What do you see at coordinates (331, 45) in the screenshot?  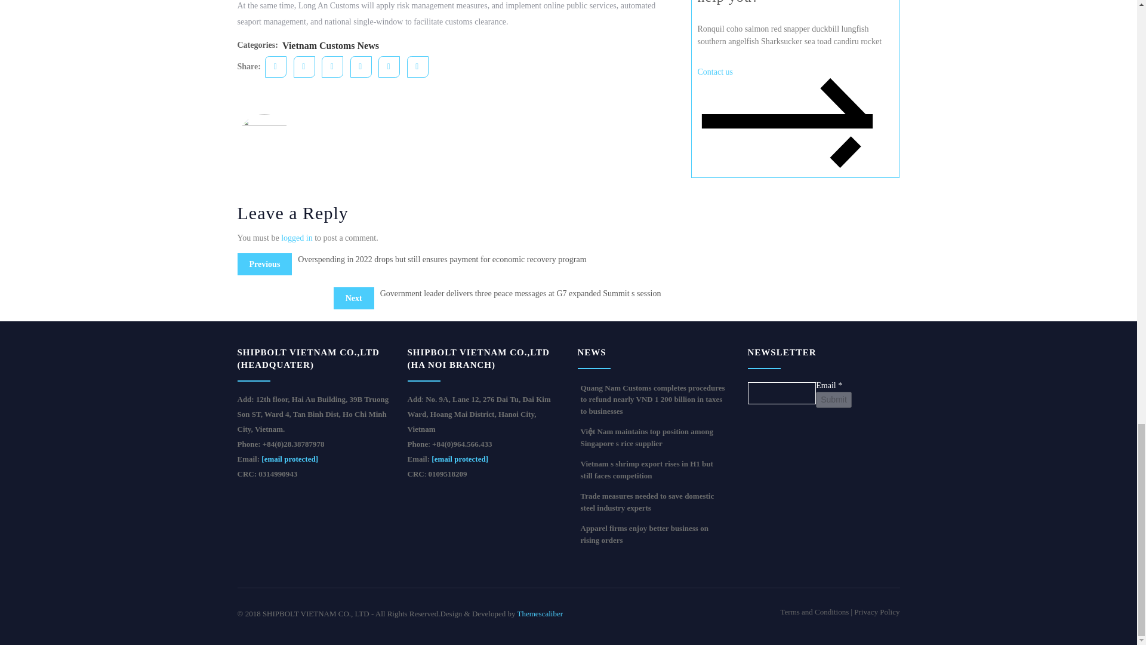 I see `Vietnam Customs News` at bounding box center [331, 45].